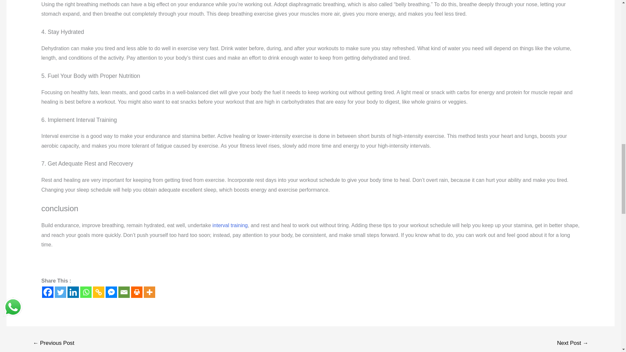 The width and height of the screenshot is (626, 352). Describe the element at coordinates (48, 292) in the screenshot. I see `Facebook` at that location.